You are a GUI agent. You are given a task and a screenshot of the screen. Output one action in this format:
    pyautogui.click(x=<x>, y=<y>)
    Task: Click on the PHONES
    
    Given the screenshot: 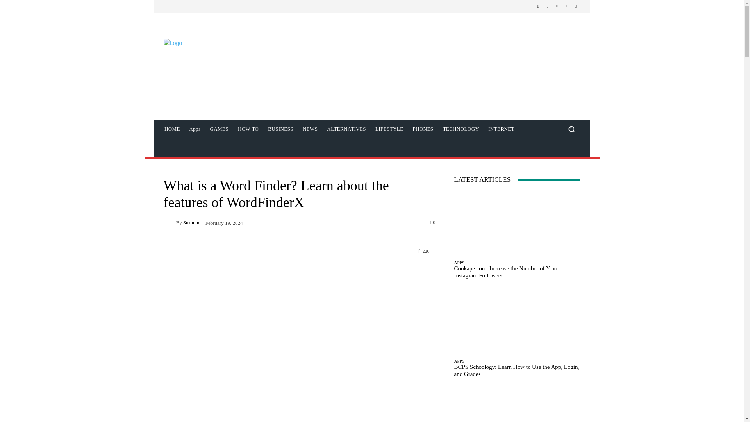 What is the action you would take?
    pyautogui.click(x=423, y=129)
    